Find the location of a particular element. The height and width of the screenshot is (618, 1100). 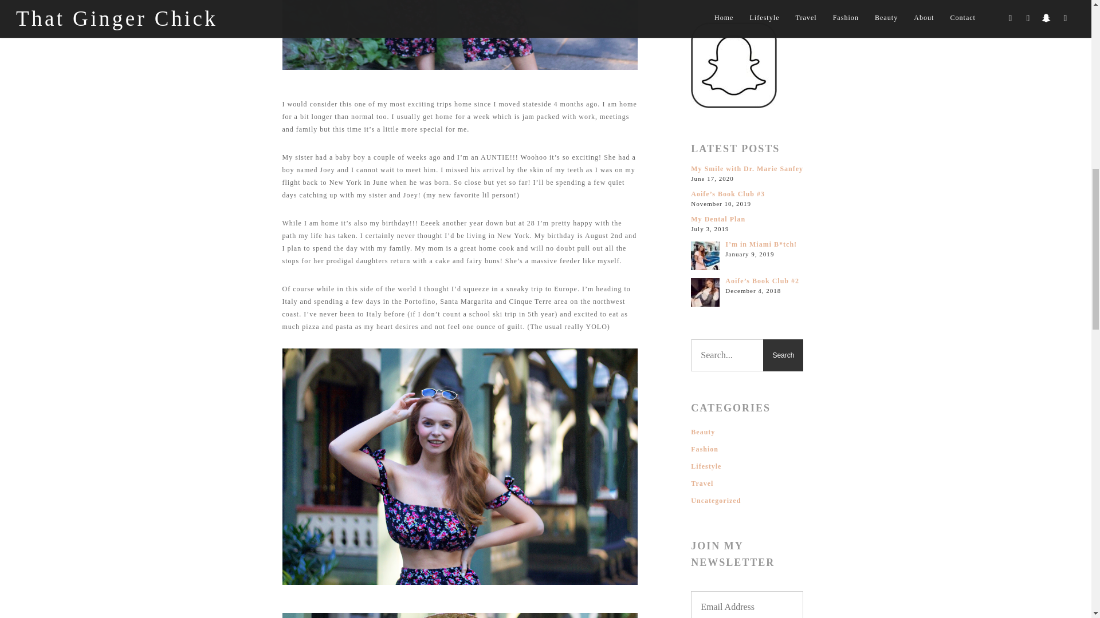

Lifestyle is located at coordinates (747, 466).